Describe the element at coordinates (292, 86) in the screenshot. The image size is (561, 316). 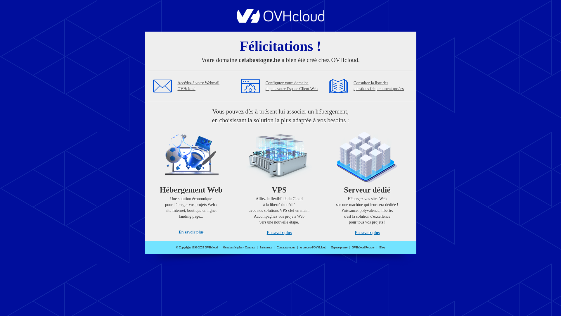
I see `Configurez votre domaine
depuis votre Espace Client Web` at that location.